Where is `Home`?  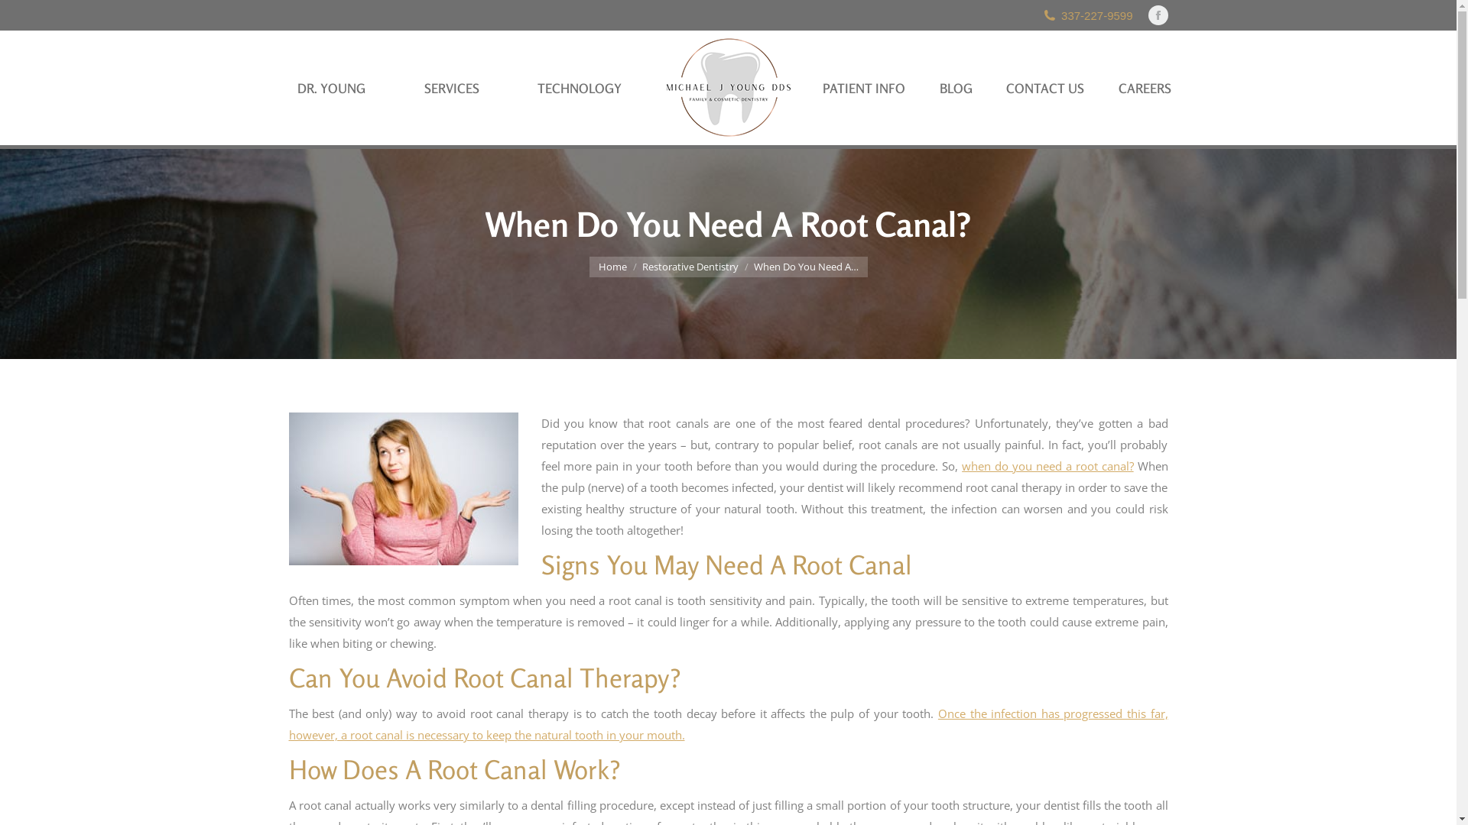
Home is located at coordinates (612, 267).